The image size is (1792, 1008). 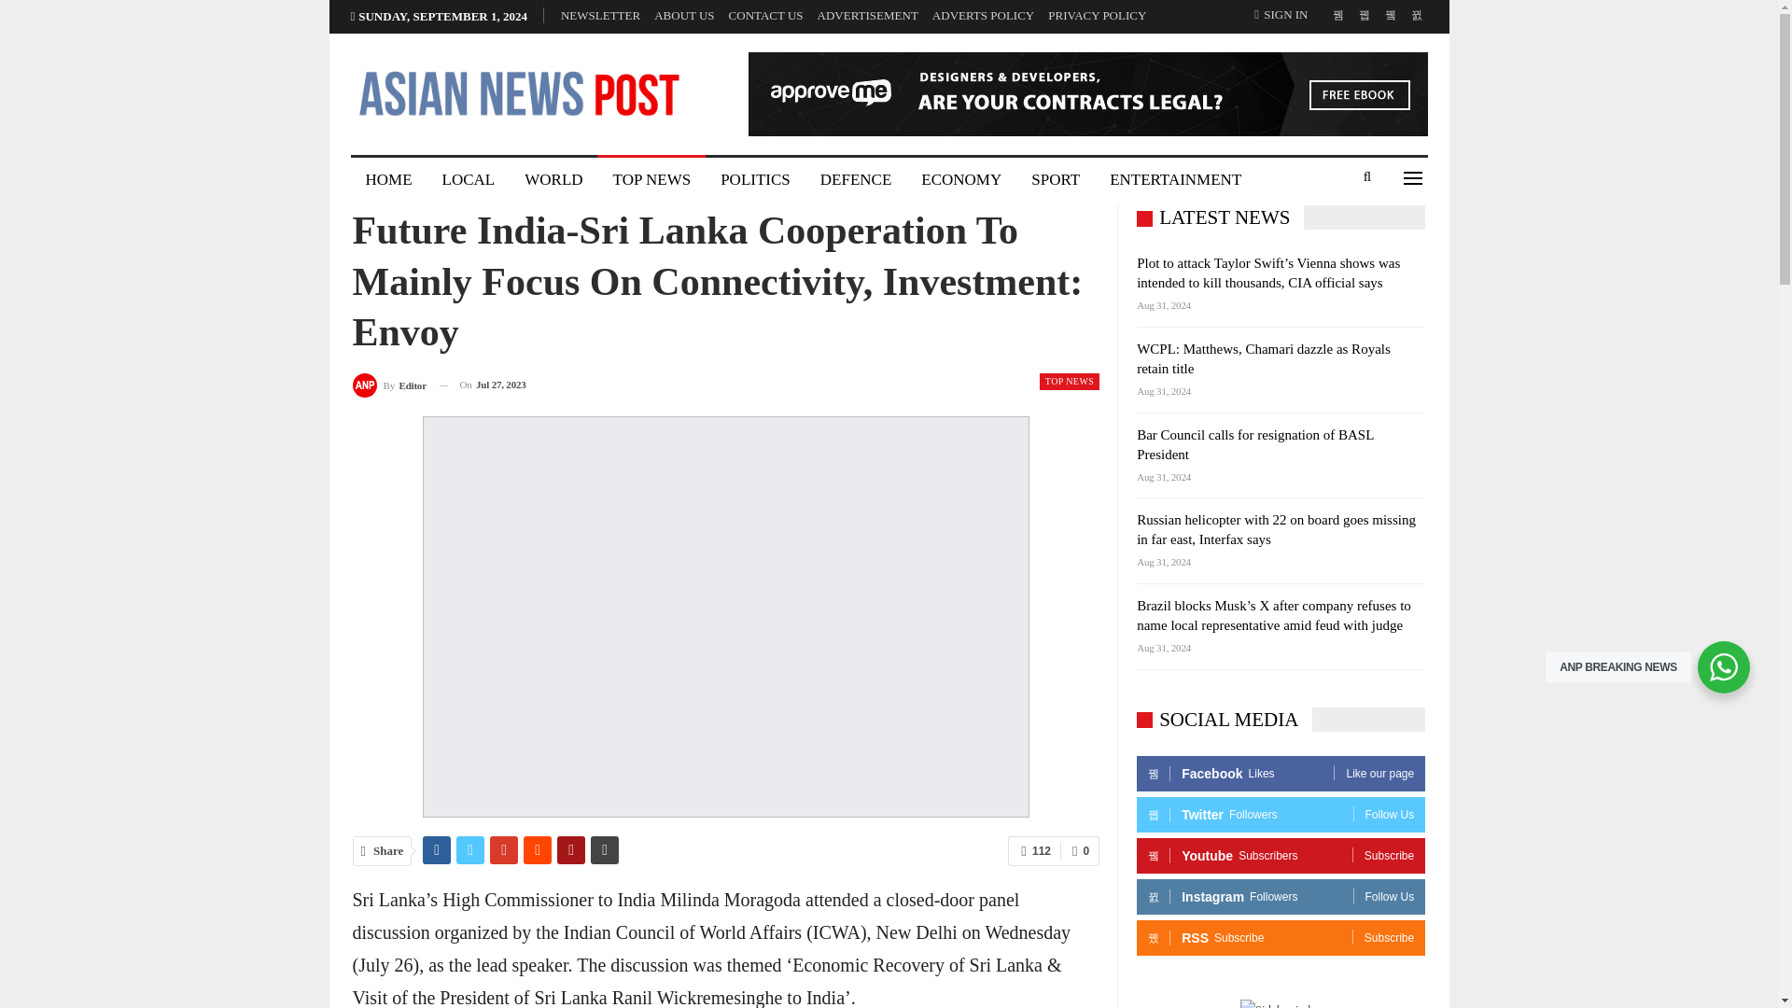 I want to click on ADVERTS POLICY, so click(x=982, y=15).